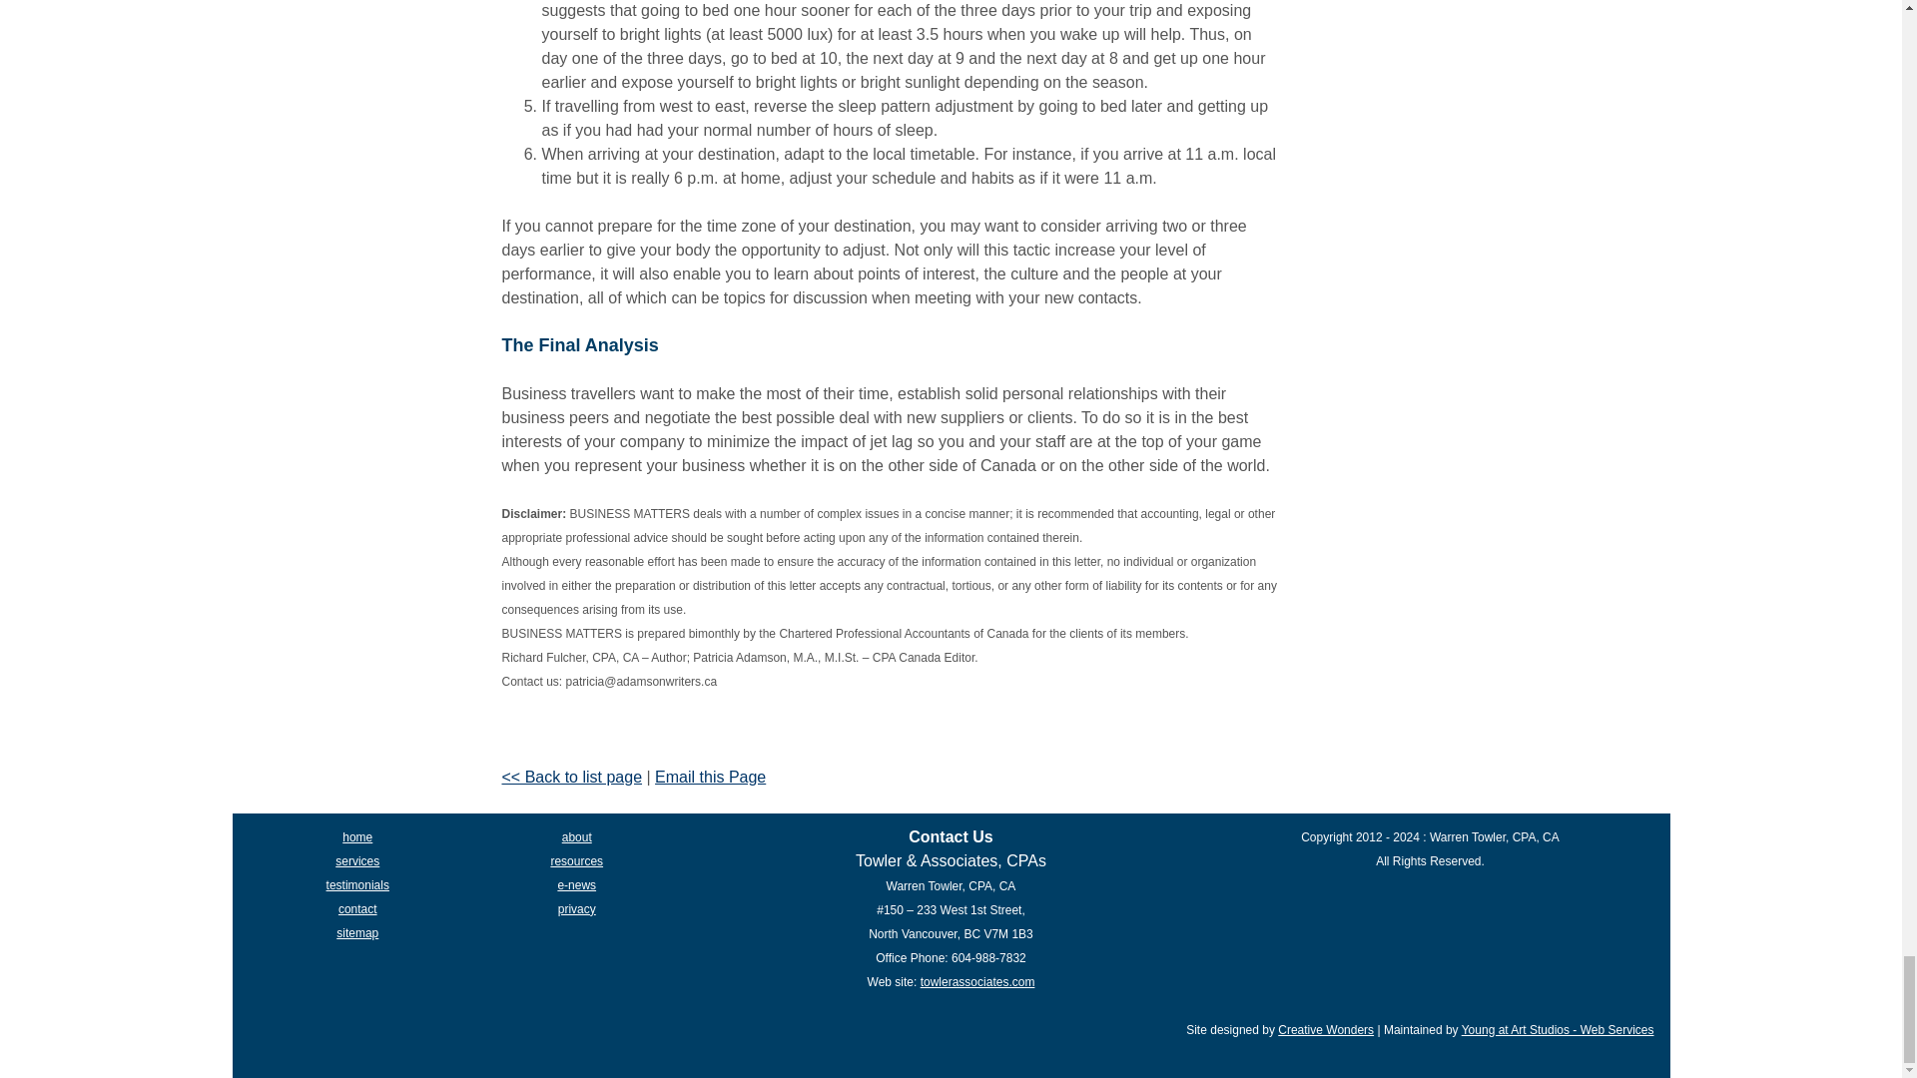  I want to click on home, so click(357, 836).